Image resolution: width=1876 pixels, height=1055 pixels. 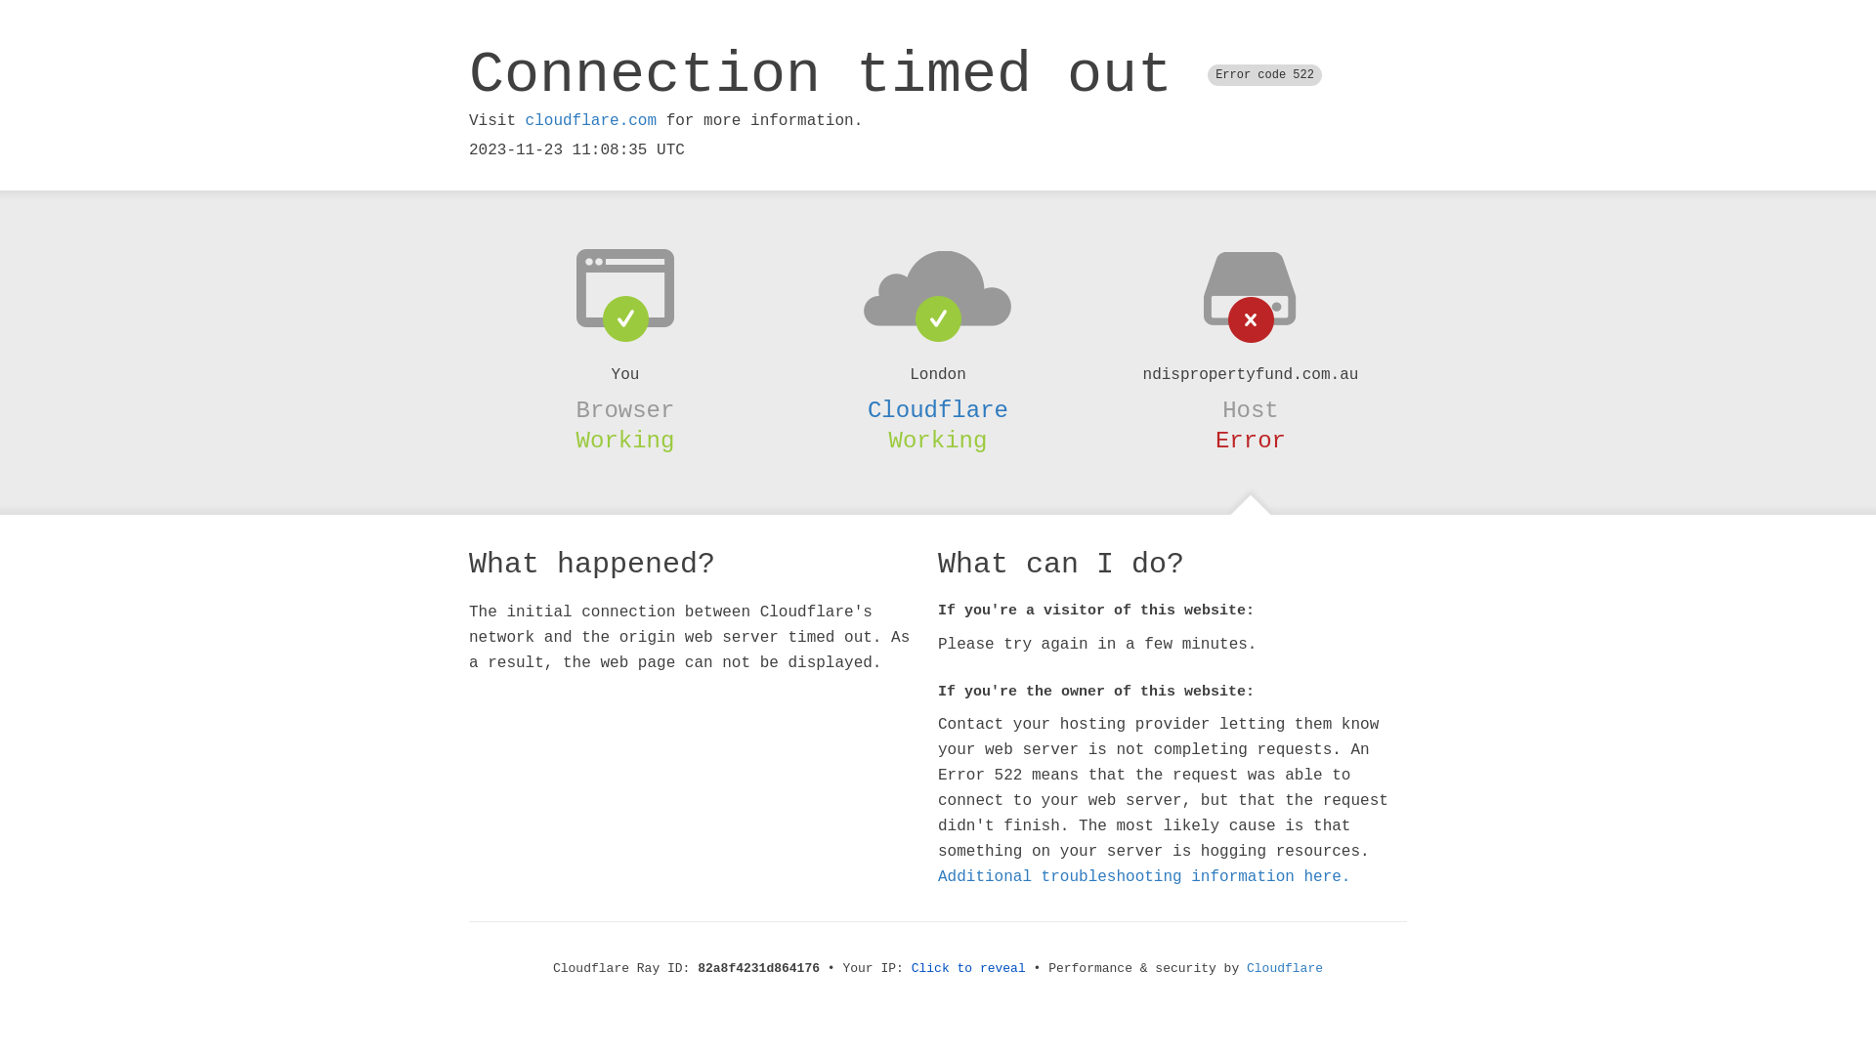 What do you see at coordinates (969, 969) in the screenshot?
I see `Click to reveal` at bounding box center [969, 969].